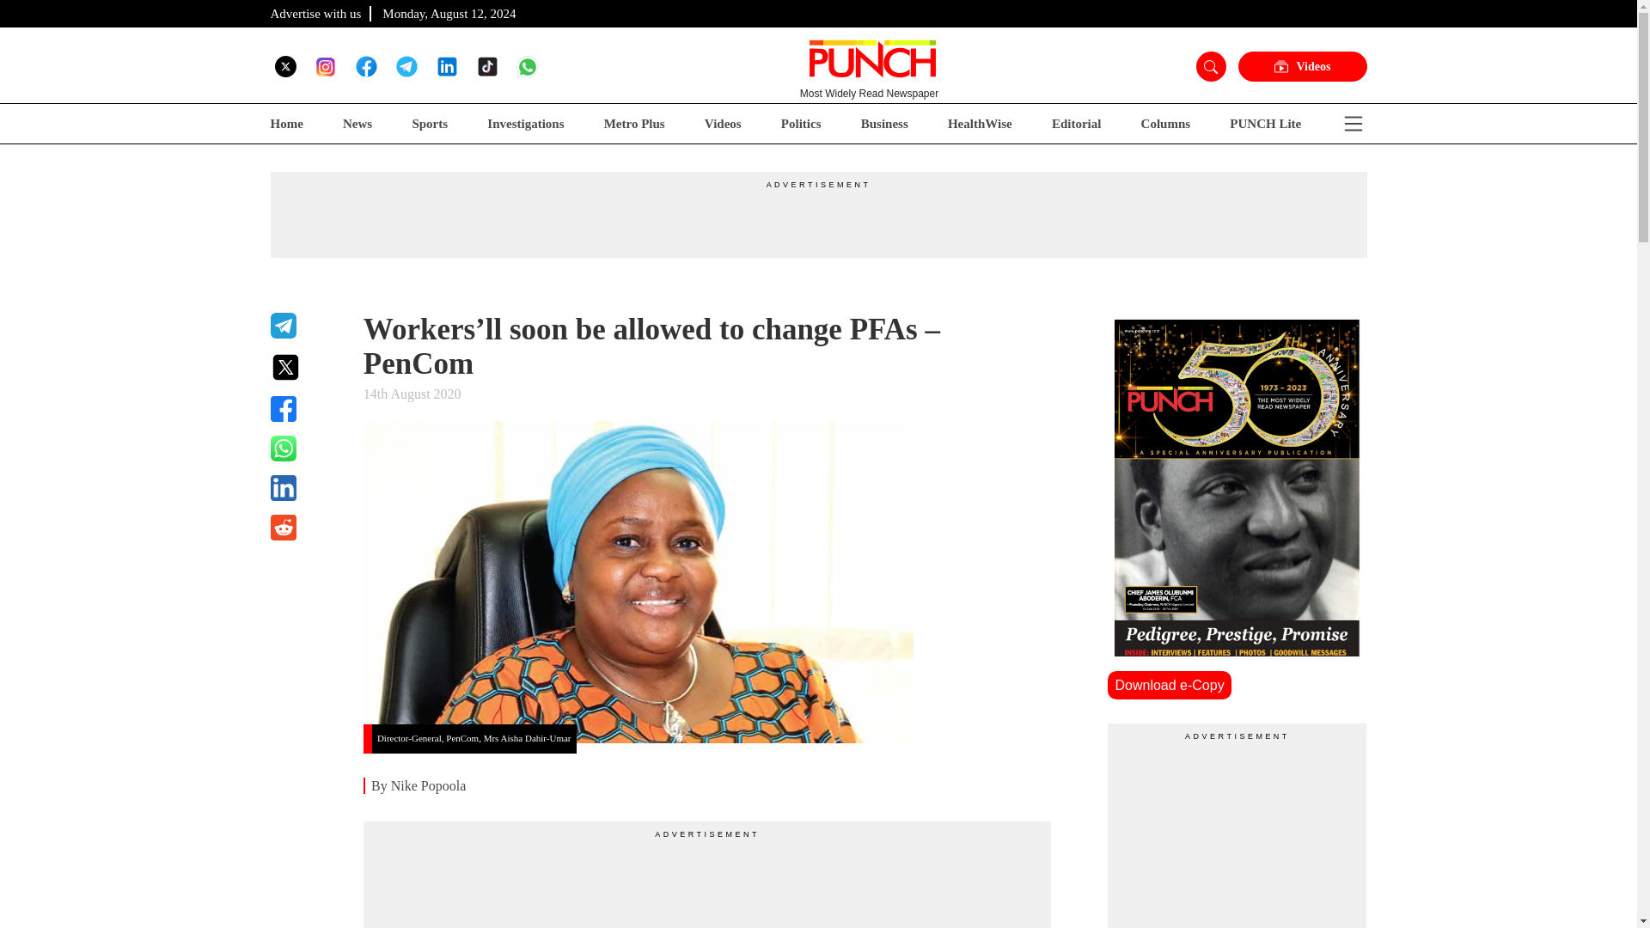 This screenshot has height=928, width=1650. I want to click on Business, so click(885, 124).